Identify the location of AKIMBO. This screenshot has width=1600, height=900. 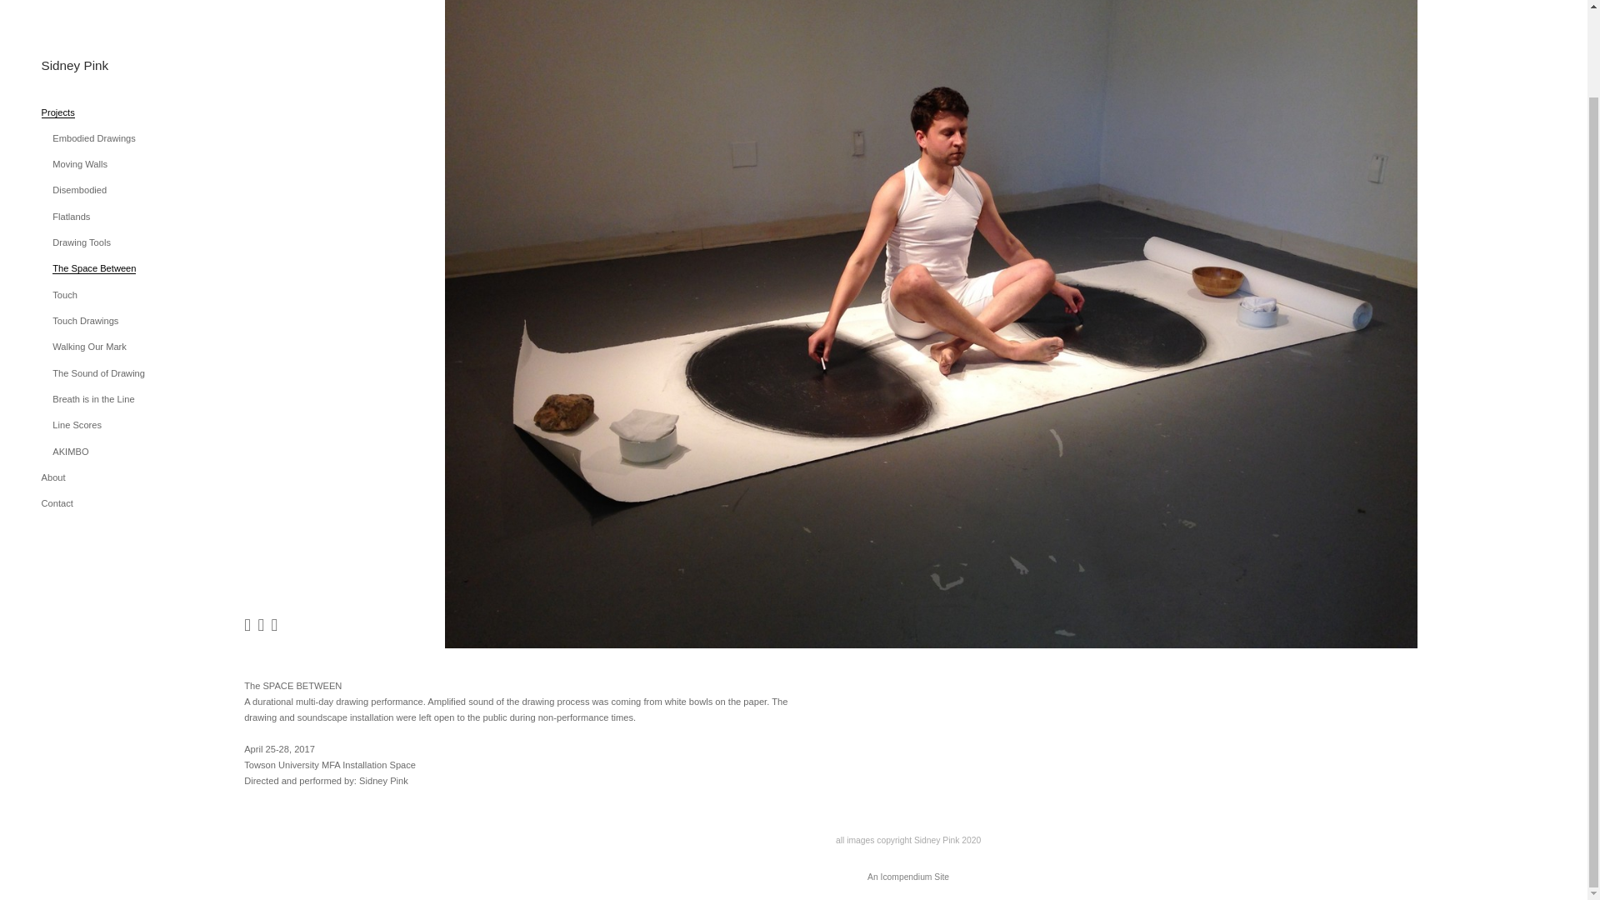
(70, 355).